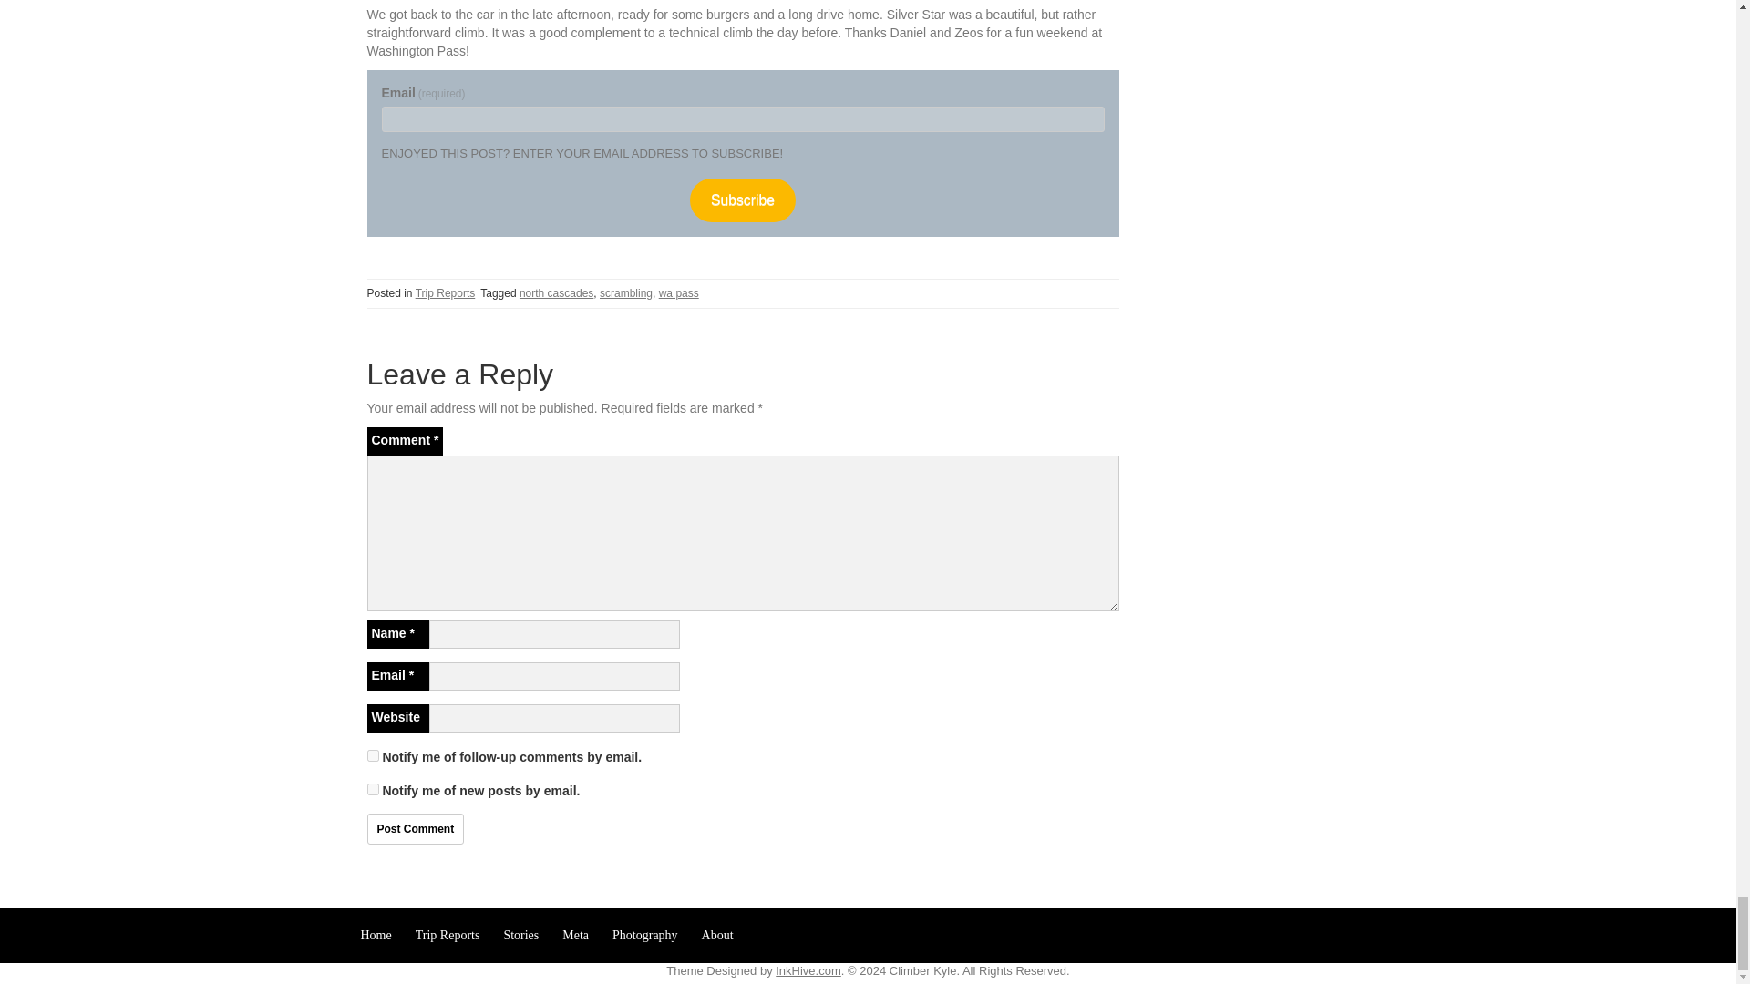 The image size is (1750, 984). Describe the element at coordinates (626, 293) in the screenshot. I see `scrambling` at that location.